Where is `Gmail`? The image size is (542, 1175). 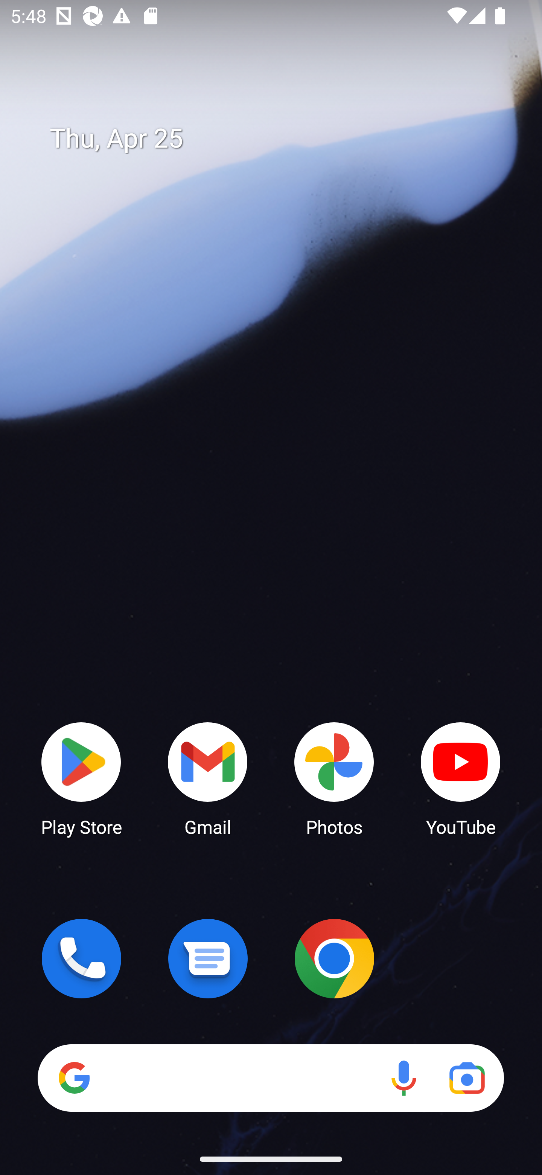 Gmail is located at coordinates (208, 778).